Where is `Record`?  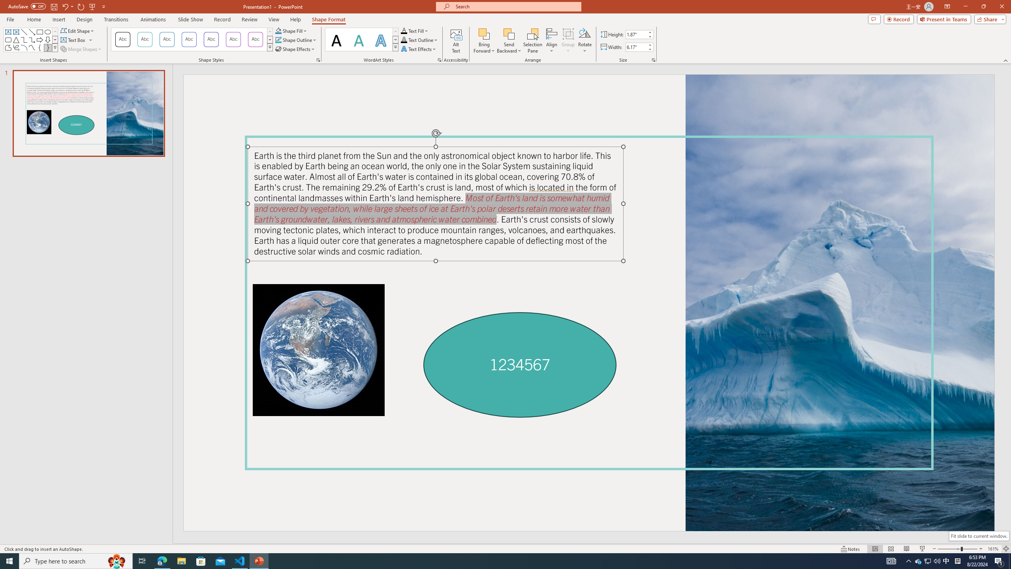
Record is located at coordinates (899, 19).